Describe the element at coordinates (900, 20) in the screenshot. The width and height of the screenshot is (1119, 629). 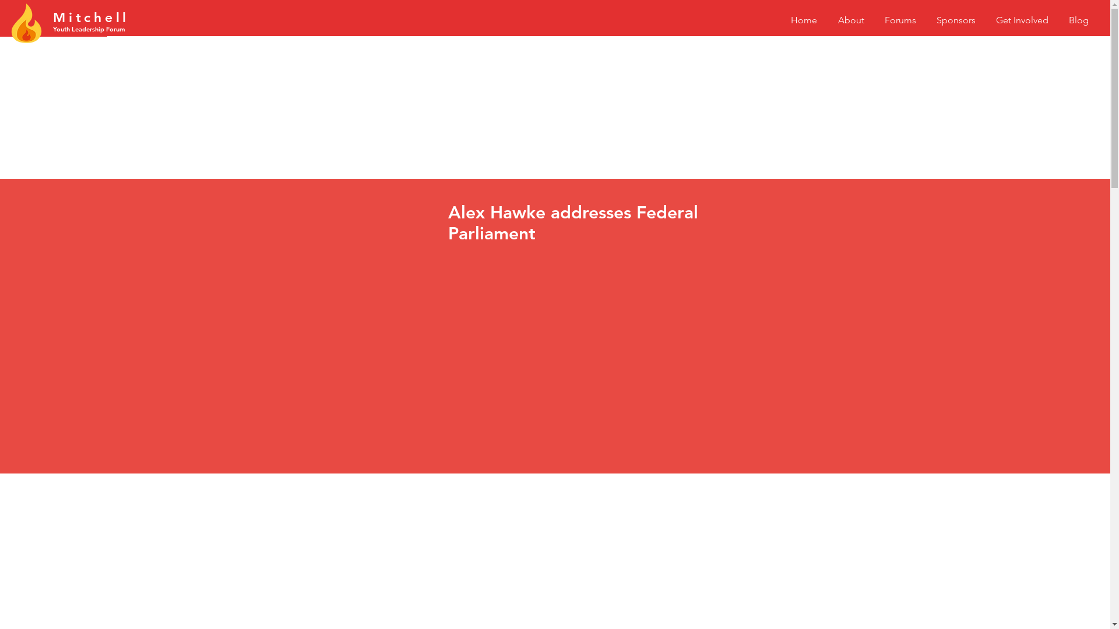
I see `Forums` at that location.